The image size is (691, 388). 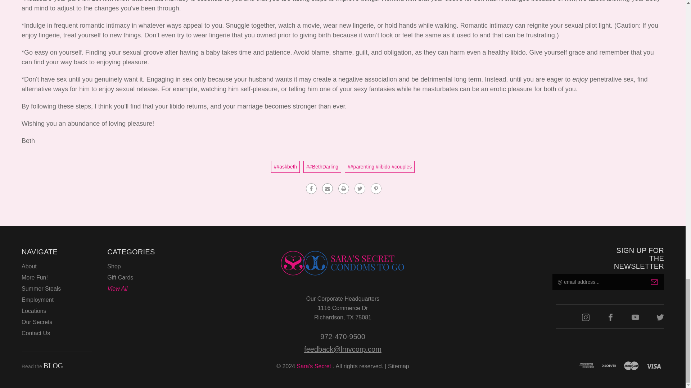 What do you see at coordinates (635, 317) in the screenshot?
I see `Youtube` at bounding box center [635, 317].